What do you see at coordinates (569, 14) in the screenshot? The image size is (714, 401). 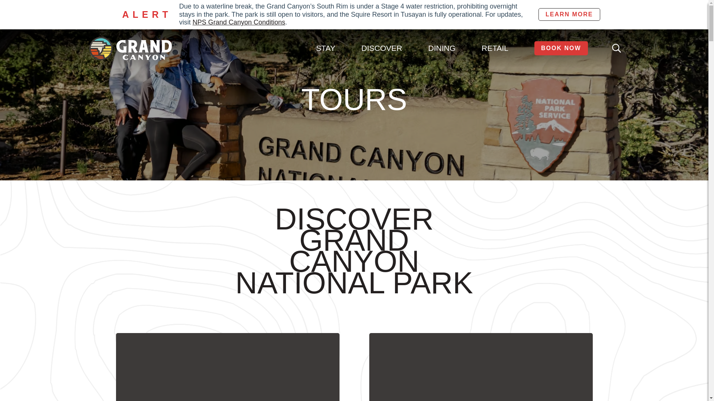 I see `LEARN MORE` at bounding box center [569, 14].